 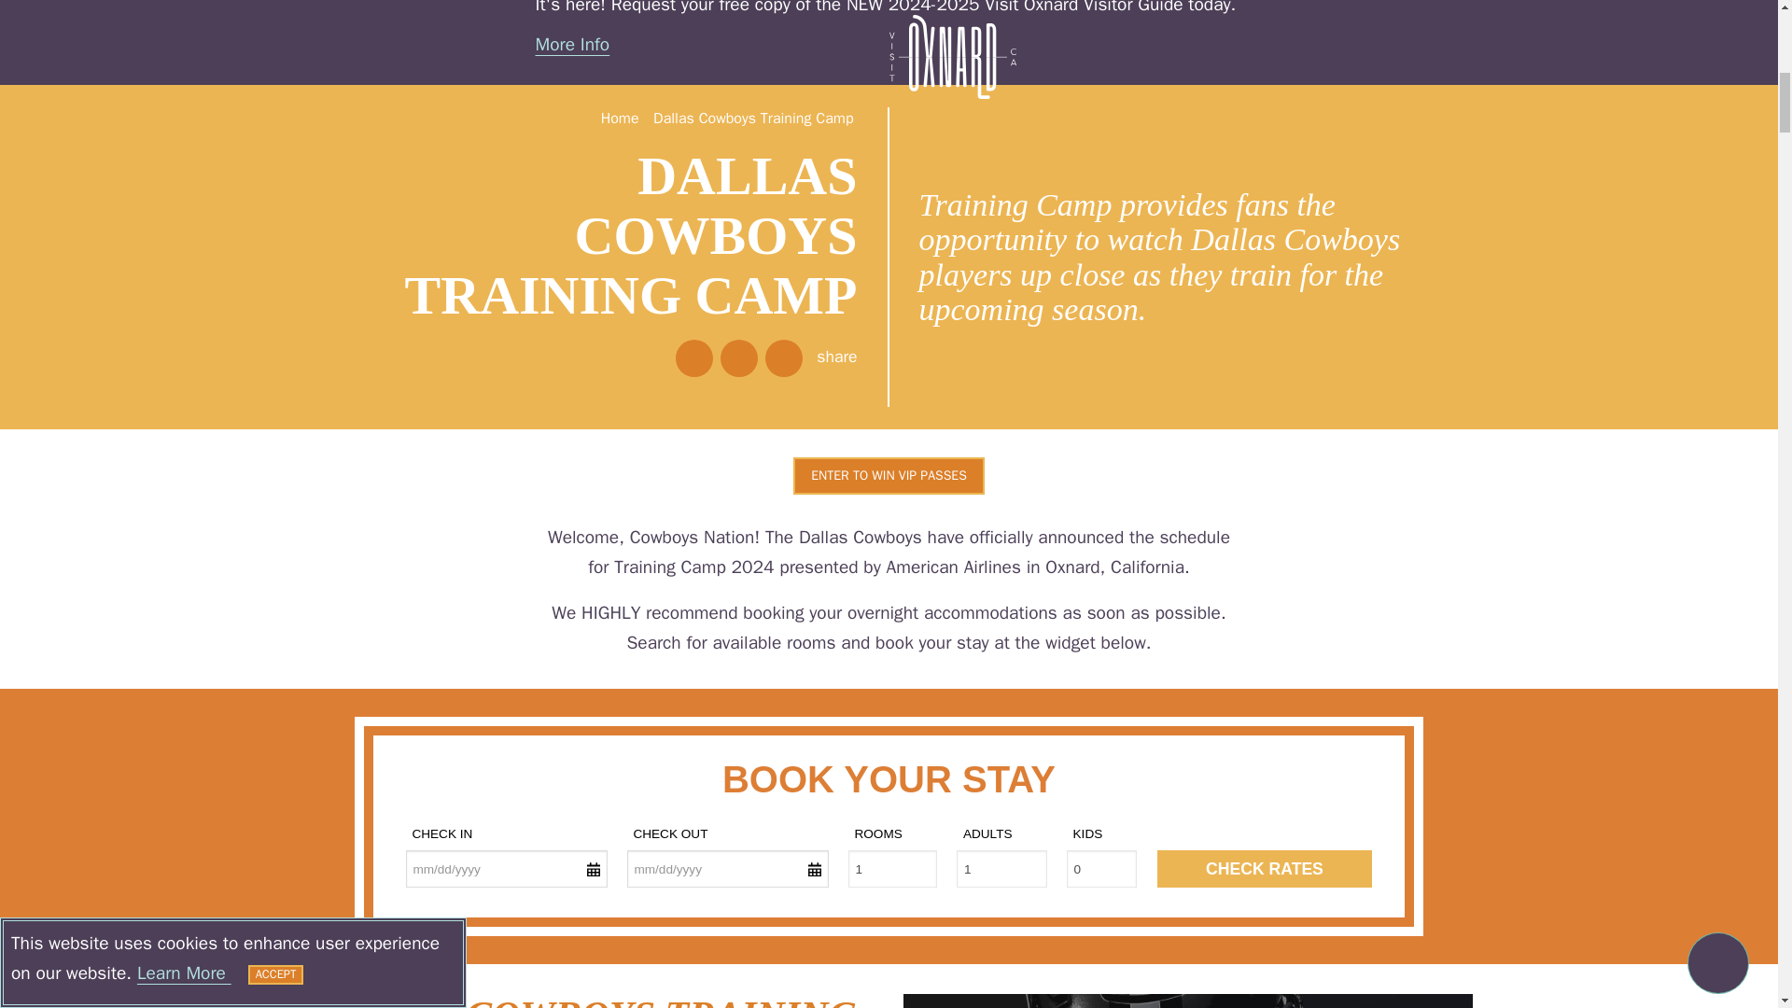 I want to click on Share on Twitter, so click(x=739, y=357).